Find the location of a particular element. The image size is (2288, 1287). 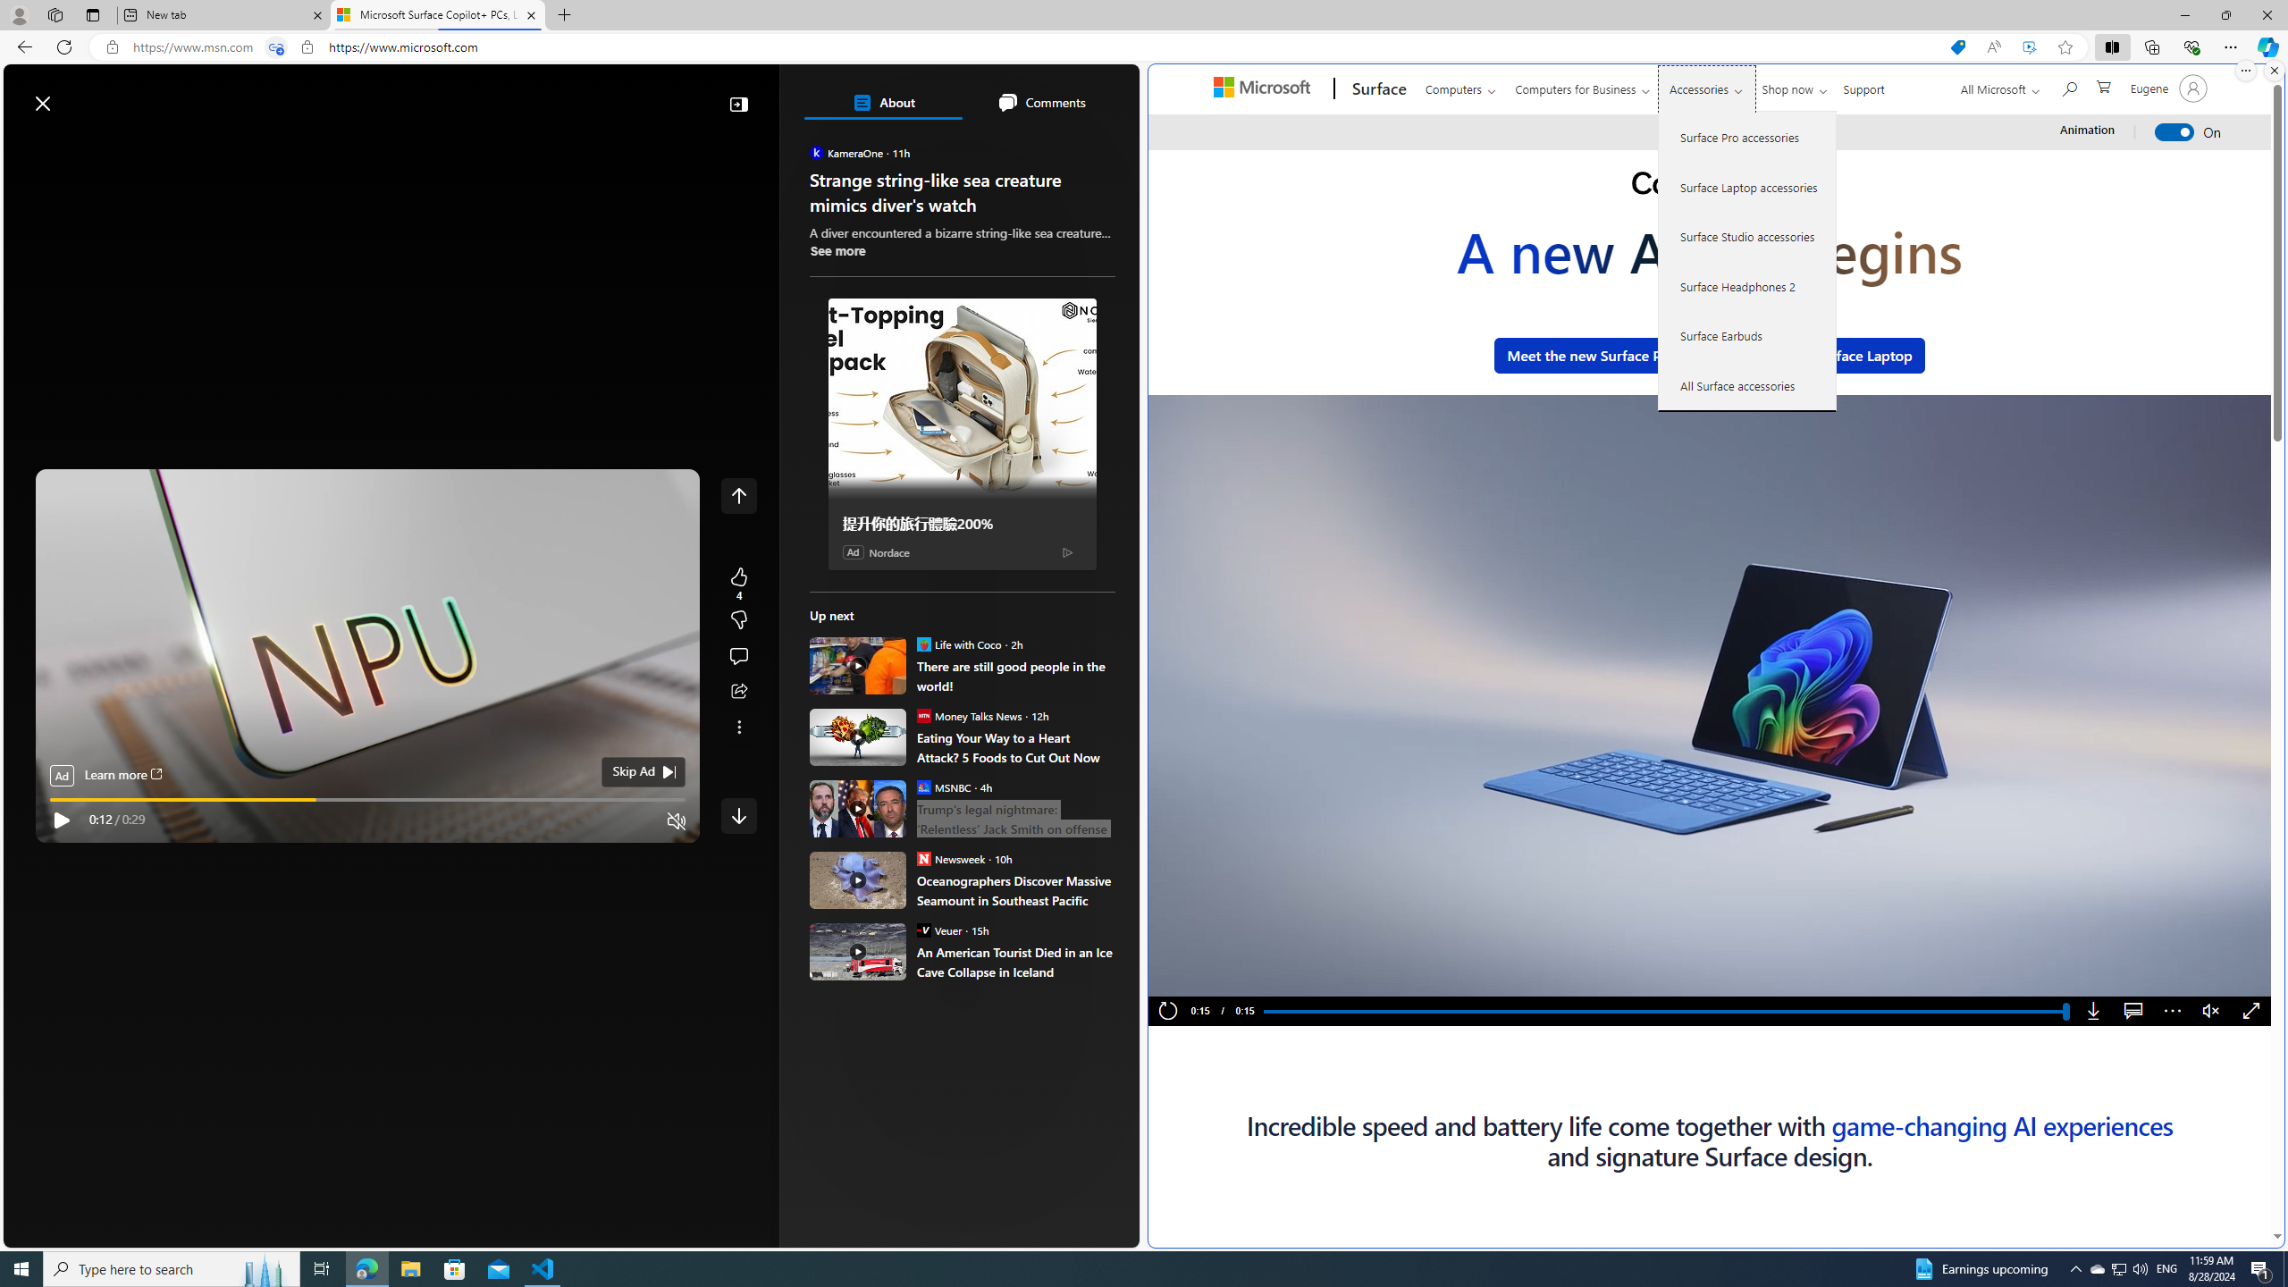

Surface Pro accessories is located at coordinates (1748, 138).